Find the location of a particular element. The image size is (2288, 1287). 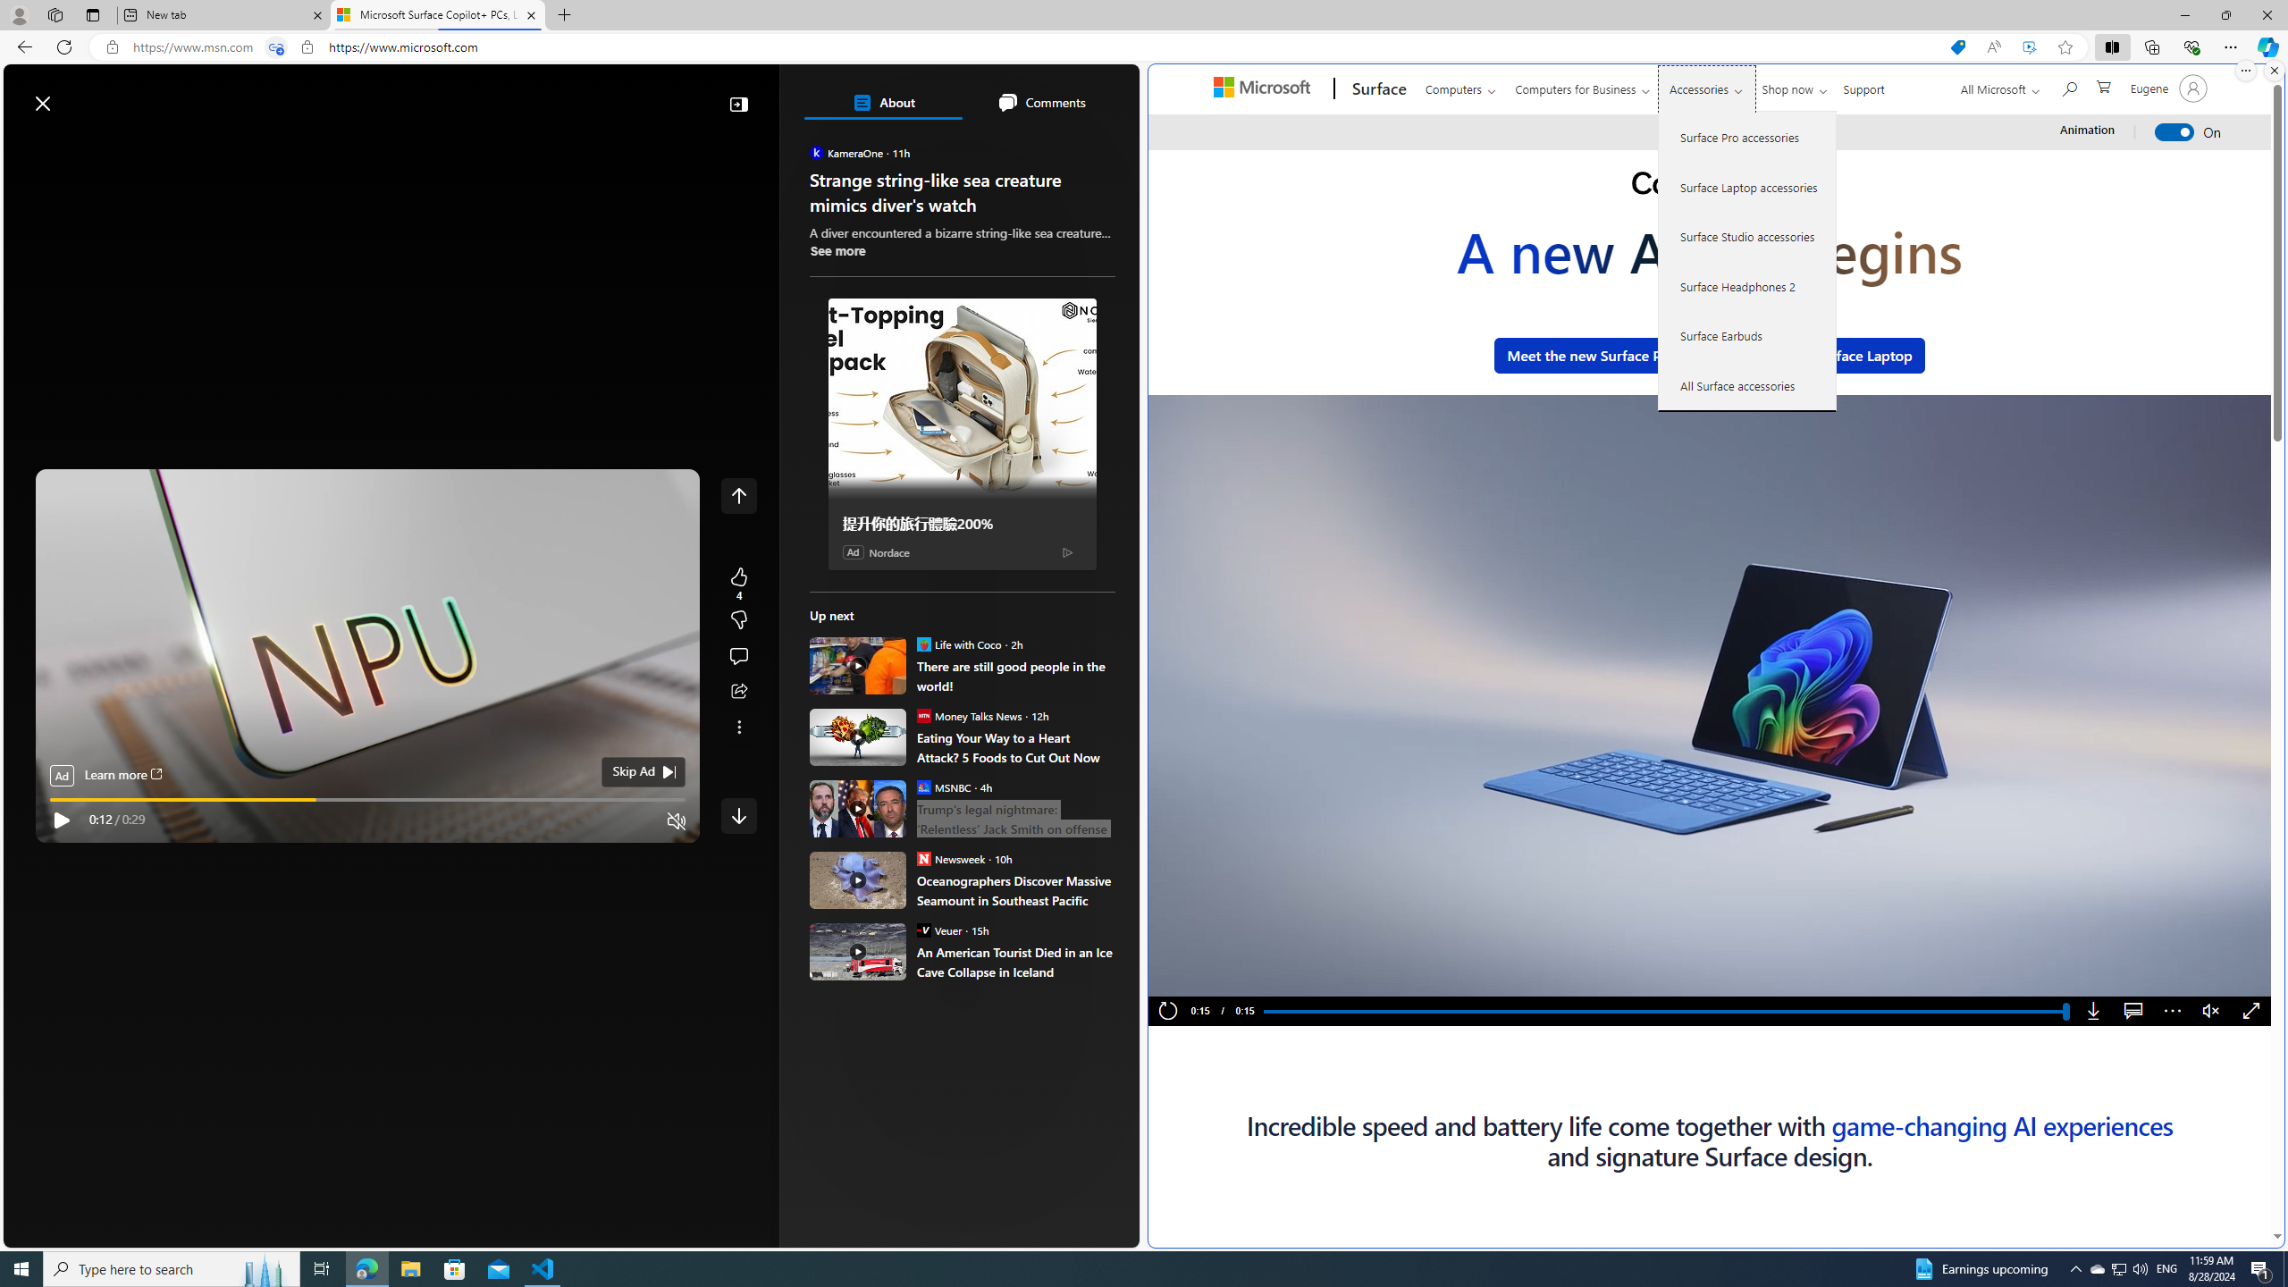

Surface Pro accessories is located at coordinates (1748, 138).